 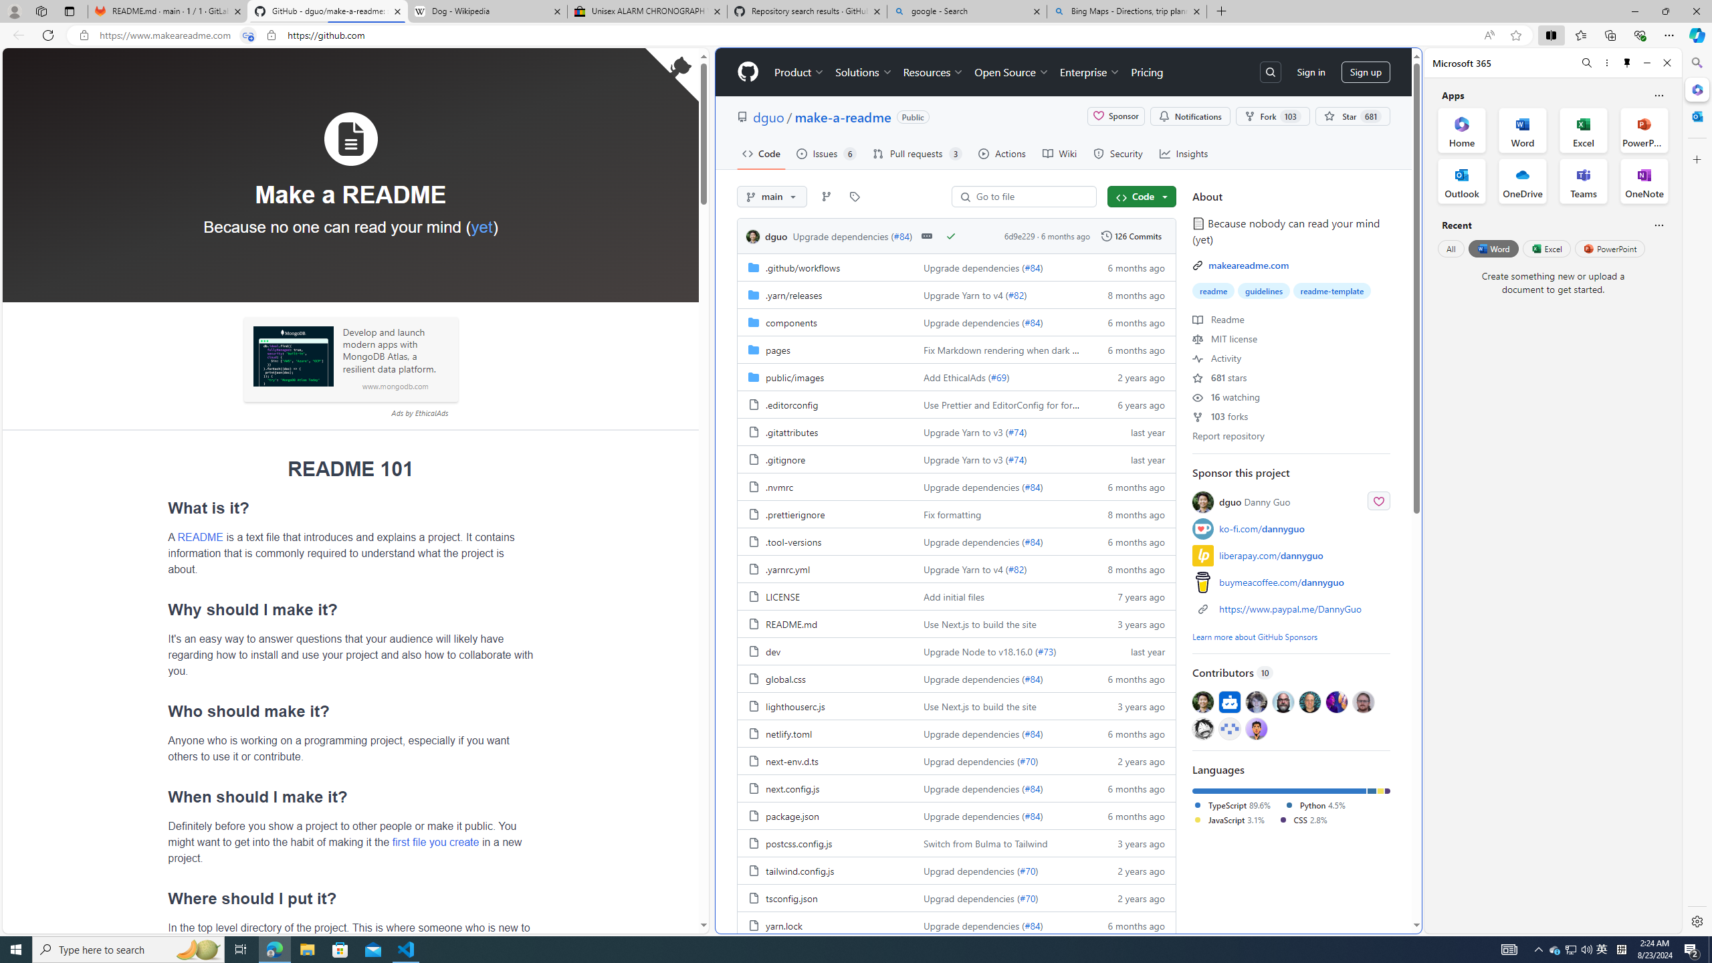 What do you see at coordinates (248, 35) in the screenshot?
I see `Tabs in split screen` at bounding box center [248, 35].